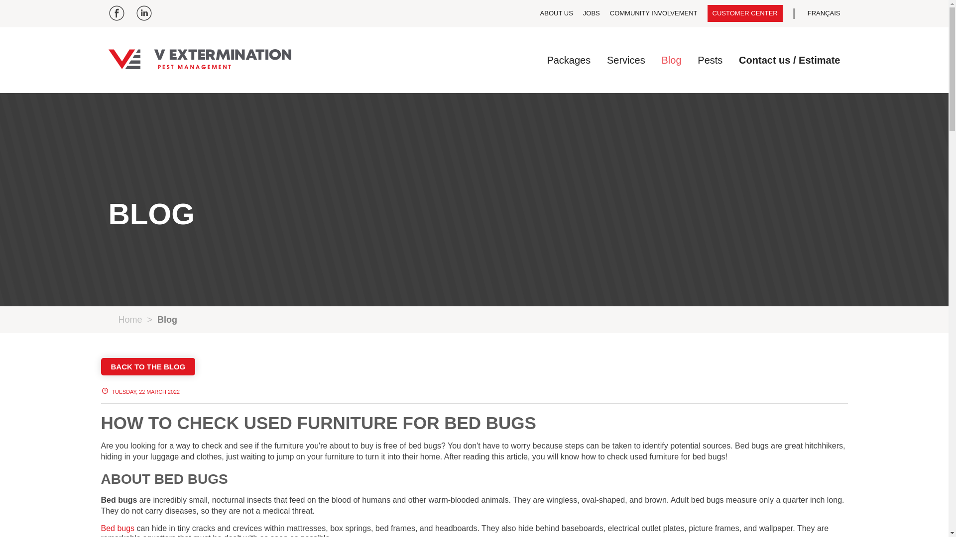 The image size is (956, 537). What do you see at coordinates (592, 13) in the screenshot?
I see `JOBS` at bounding box center [592, 13].